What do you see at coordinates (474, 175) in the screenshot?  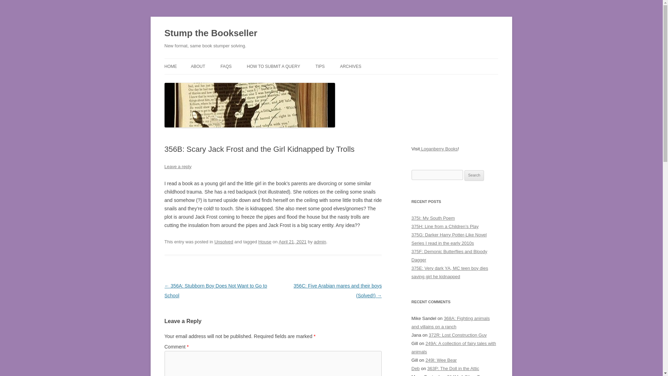 I see `Search` at bounding box center [474, 175].